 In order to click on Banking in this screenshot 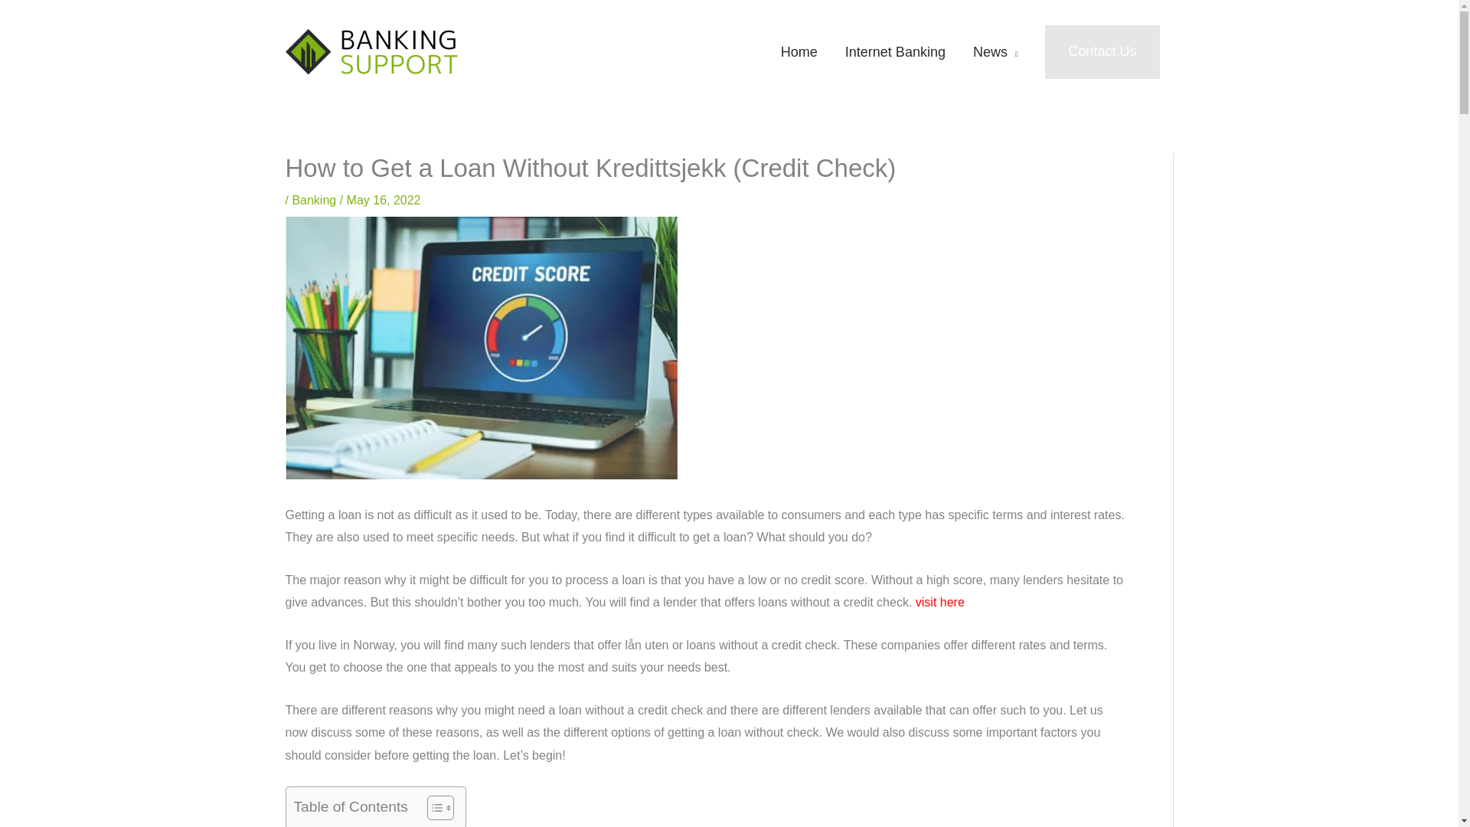, I will do `click(314, 200)`.